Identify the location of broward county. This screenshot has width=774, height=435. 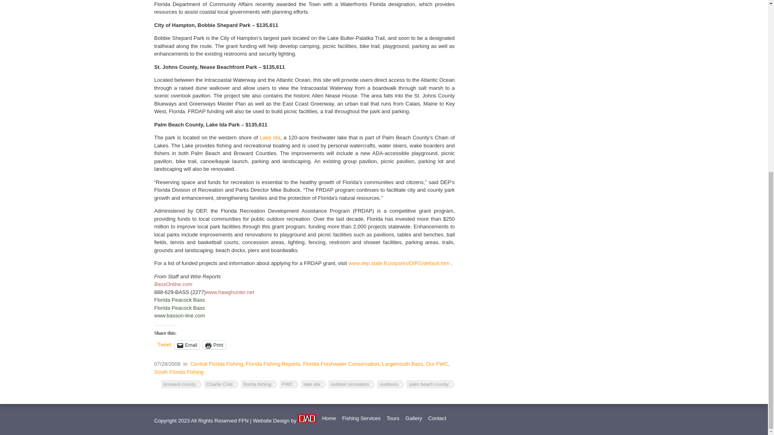
(181, 384).